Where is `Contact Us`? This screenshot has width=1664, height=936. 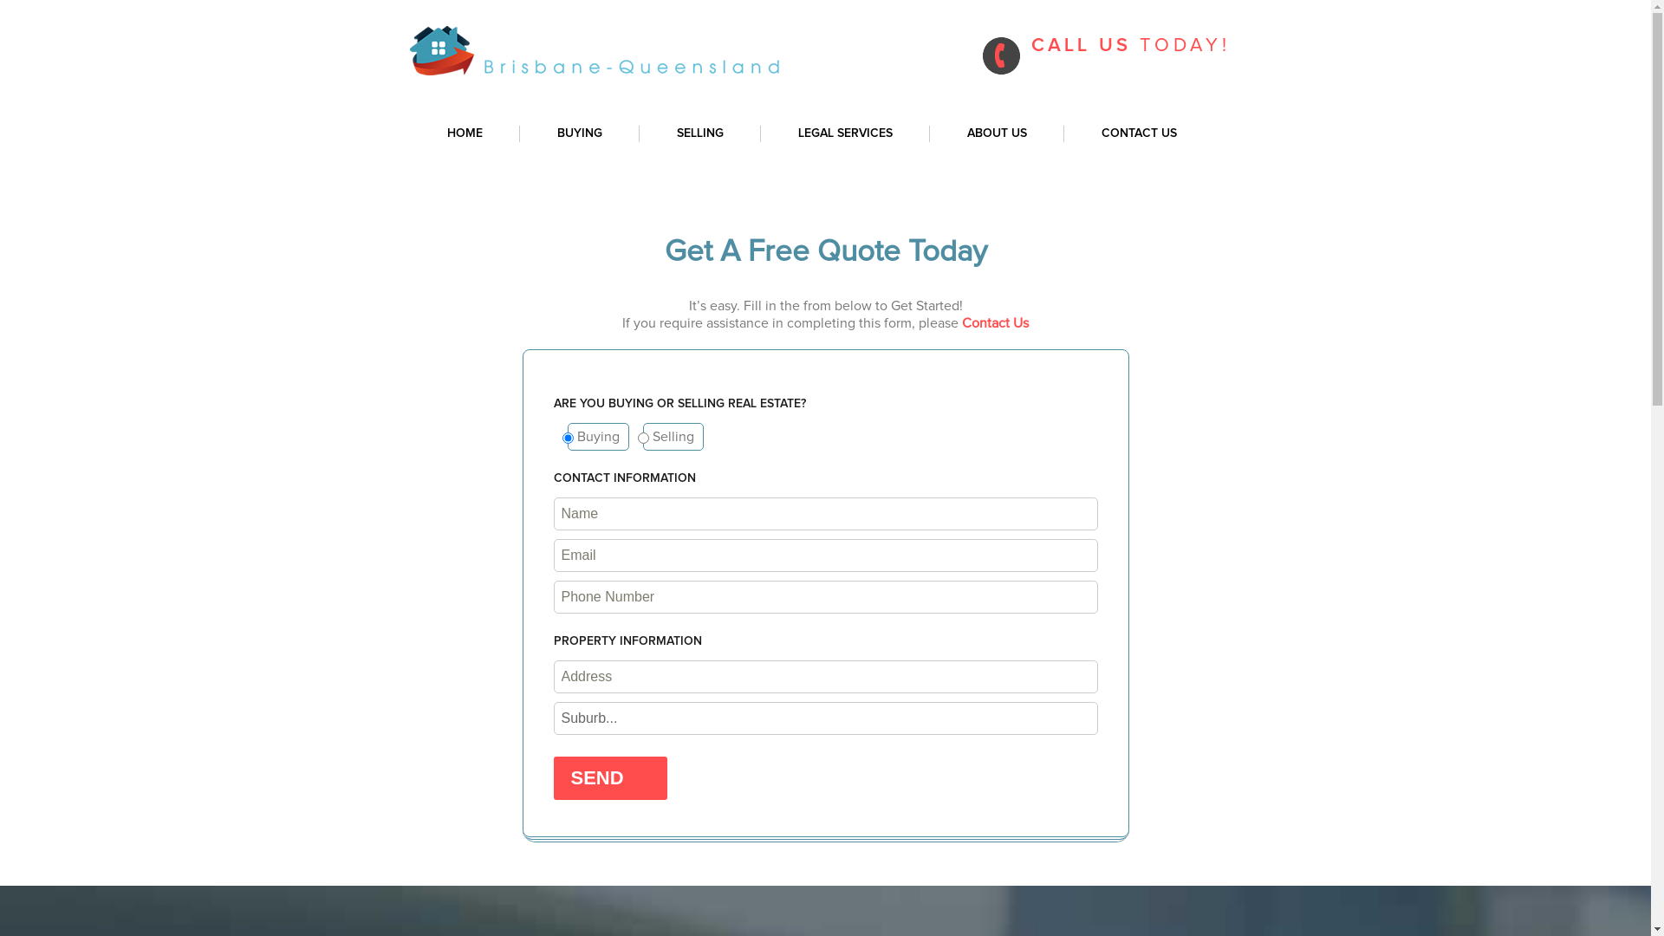 Contact Us is located at coordinates (995, 323).